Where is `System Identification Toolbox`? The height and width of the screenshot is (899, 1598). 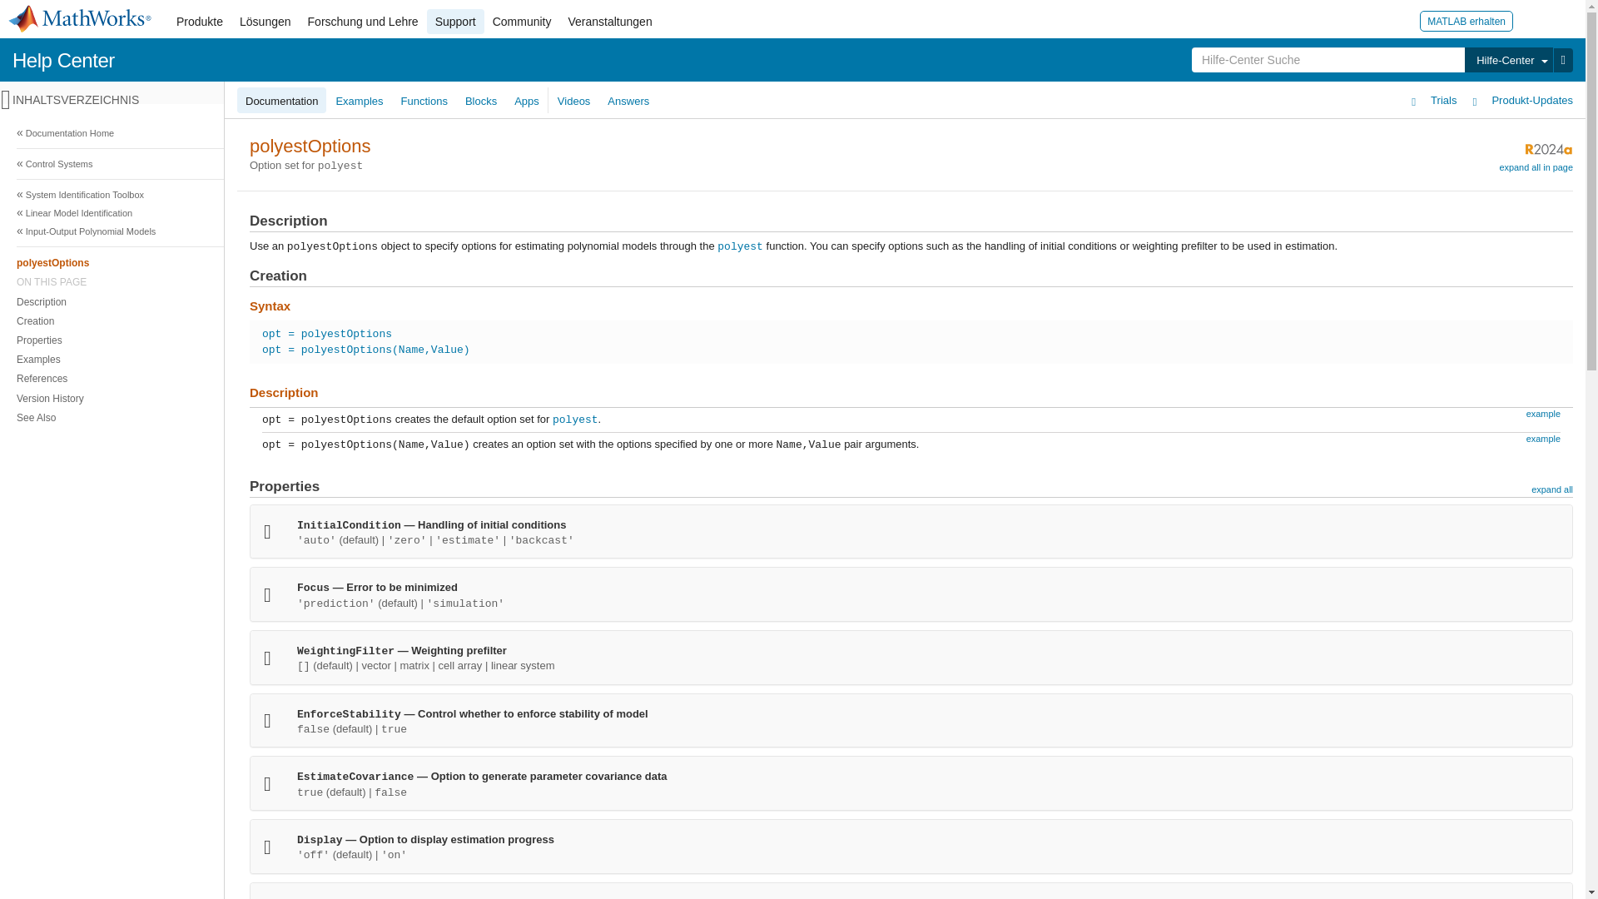
System Identification Toolbox is located at coordinates (791, 195).